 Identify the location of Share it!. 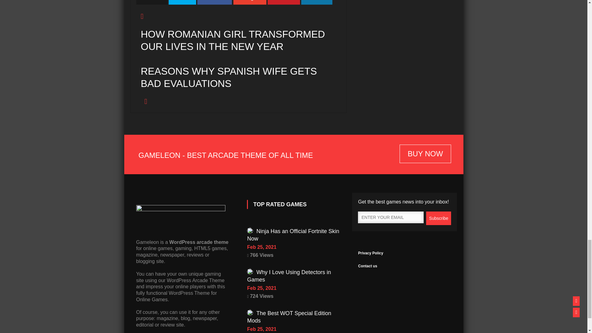
(152, 2).